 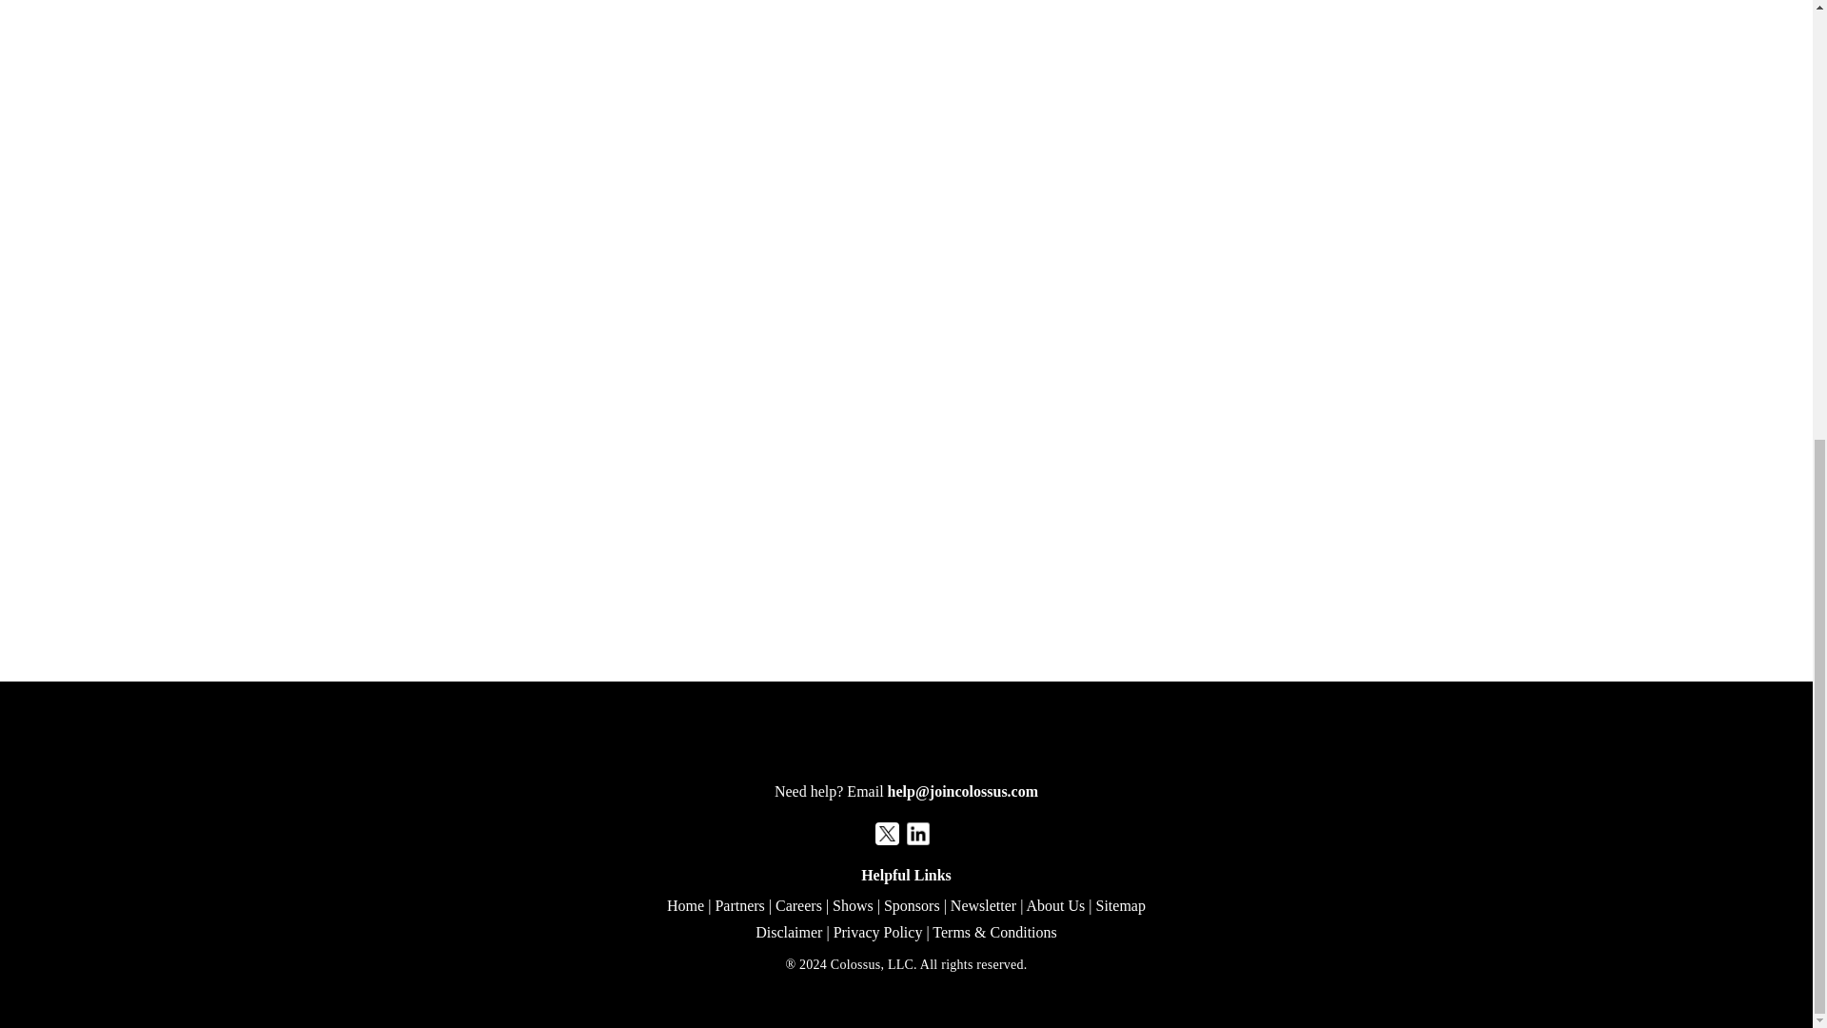 I want to click on Privacy Policy, so click(x=877, y=932).